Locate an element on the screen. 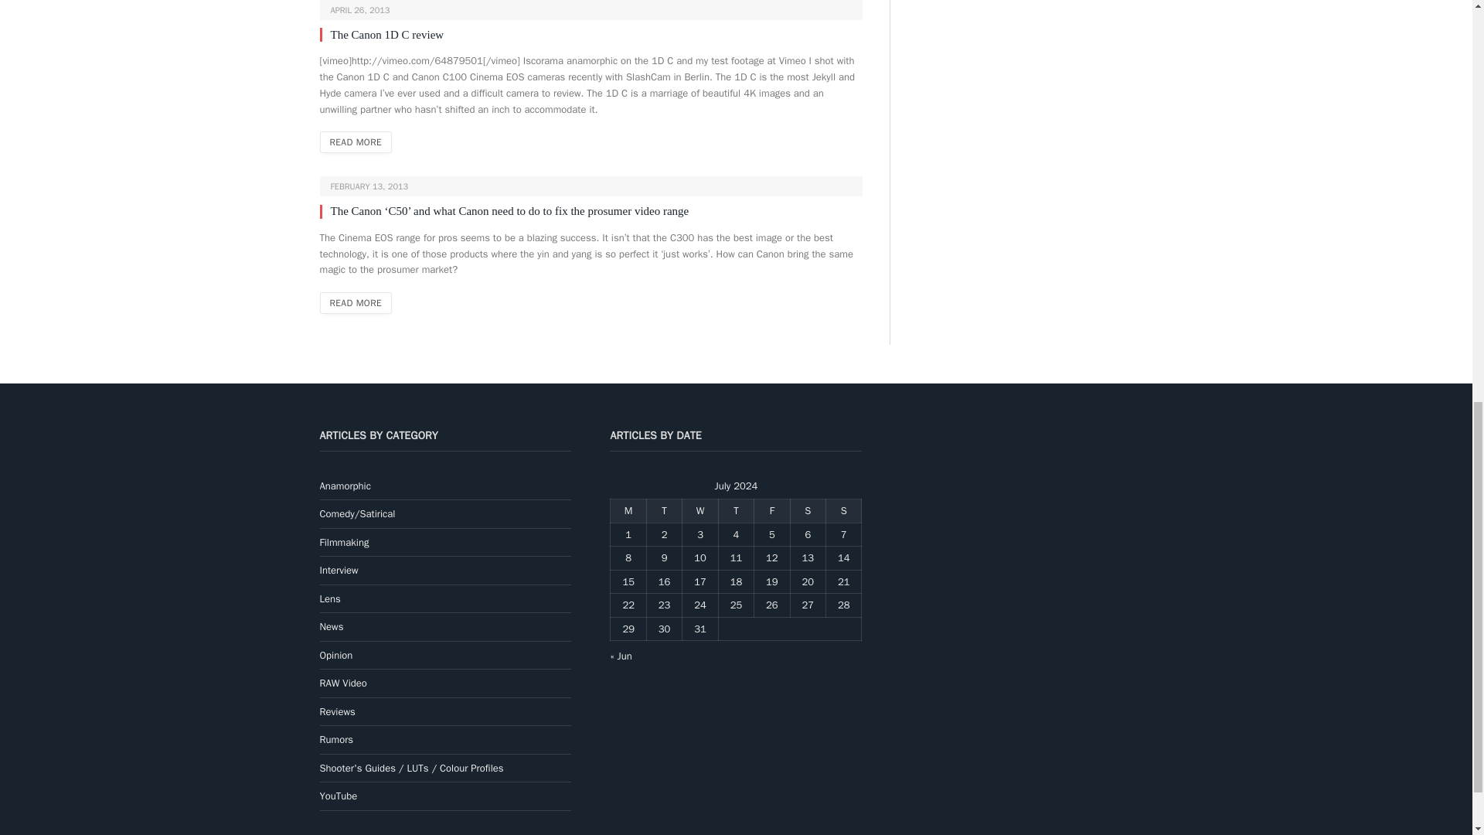 This screenshot has width=1484, height=835. Thursday is located at coordinates (736, 511).